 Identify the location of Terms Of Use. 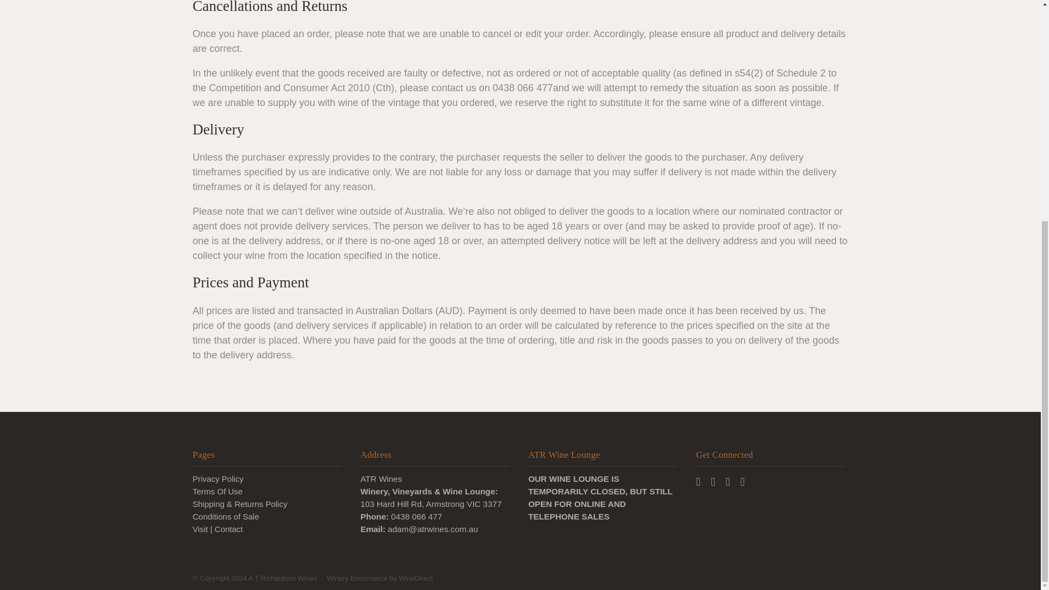
(217, 492).